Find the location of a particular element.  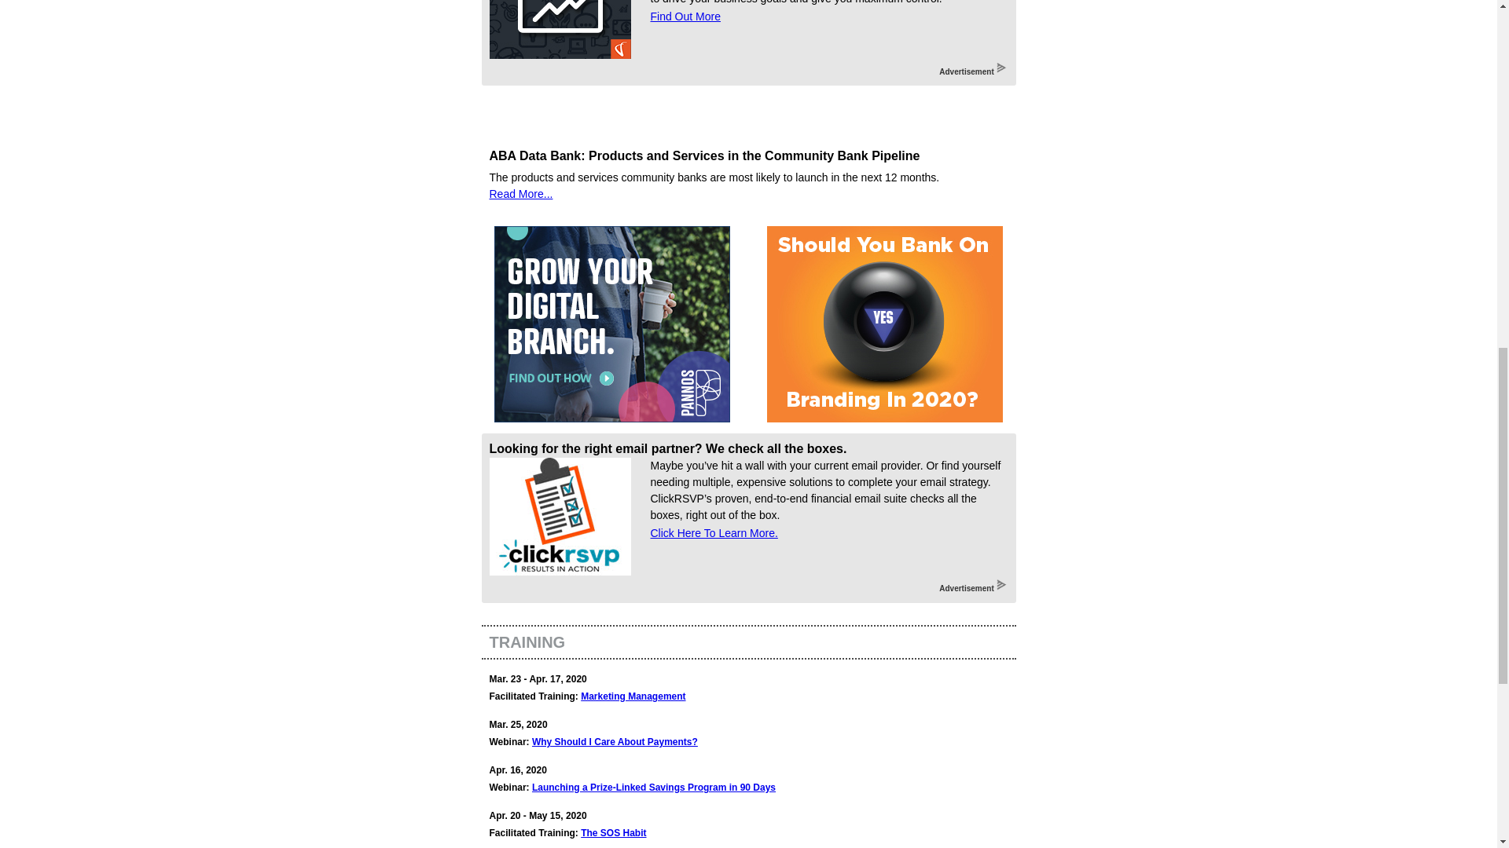

Marketing Management is located at coordinates (633, 696).